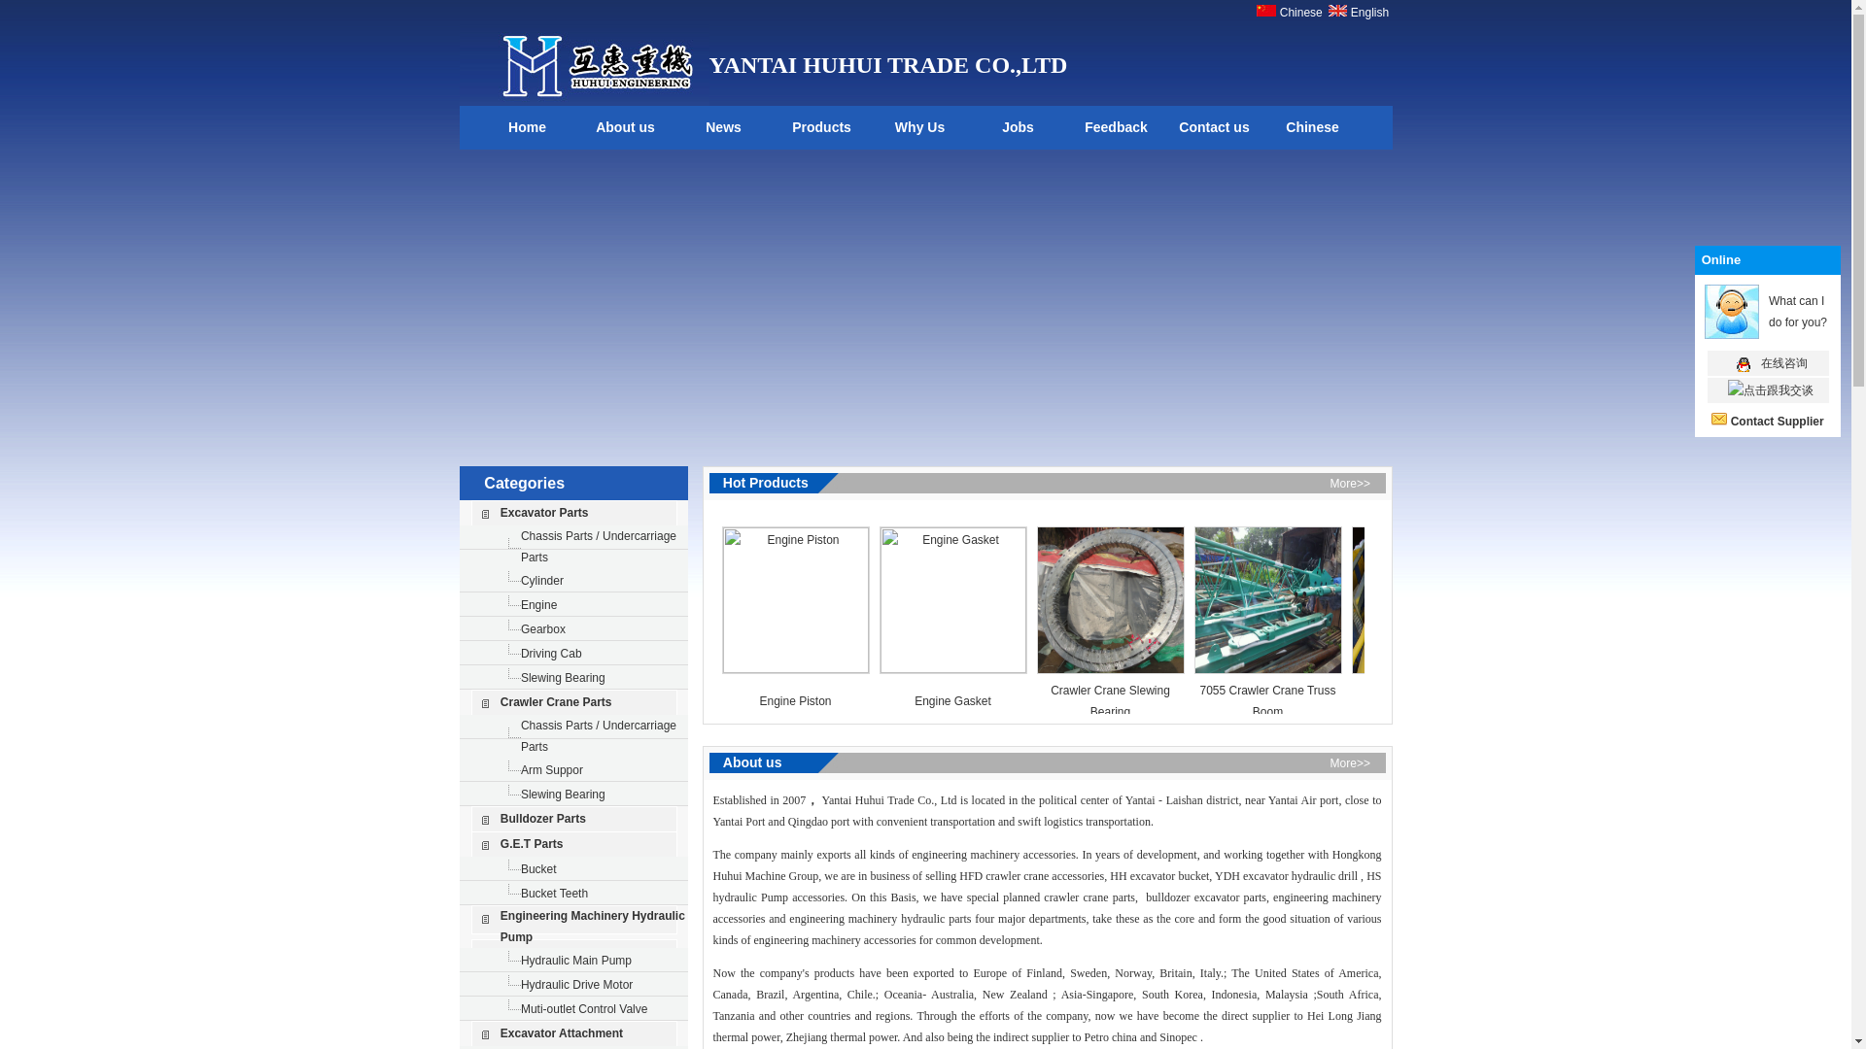  What do you see at coordinates (551, 654) in the screenshot?
I see `Driving Cab` at bounding box center [551, 654].